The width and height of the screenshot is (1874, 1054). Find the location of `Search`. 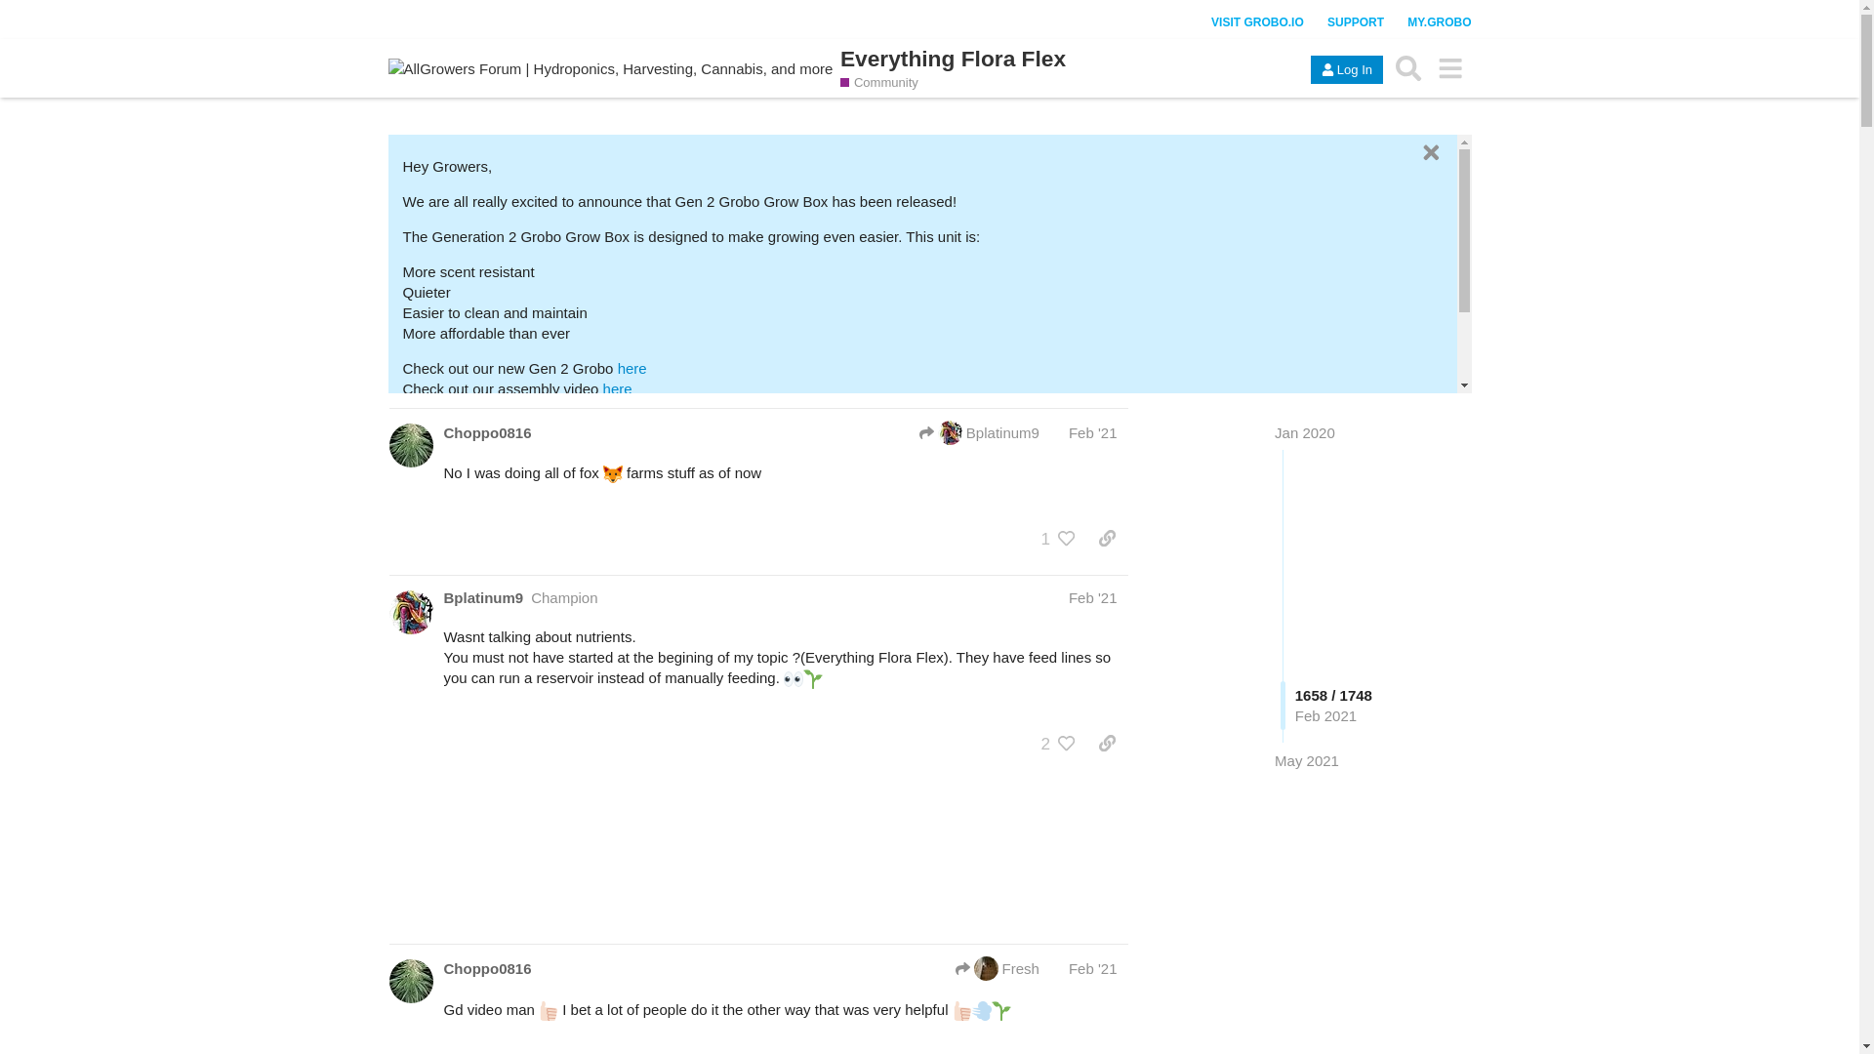

Search is located at coordinates (1408, 67).